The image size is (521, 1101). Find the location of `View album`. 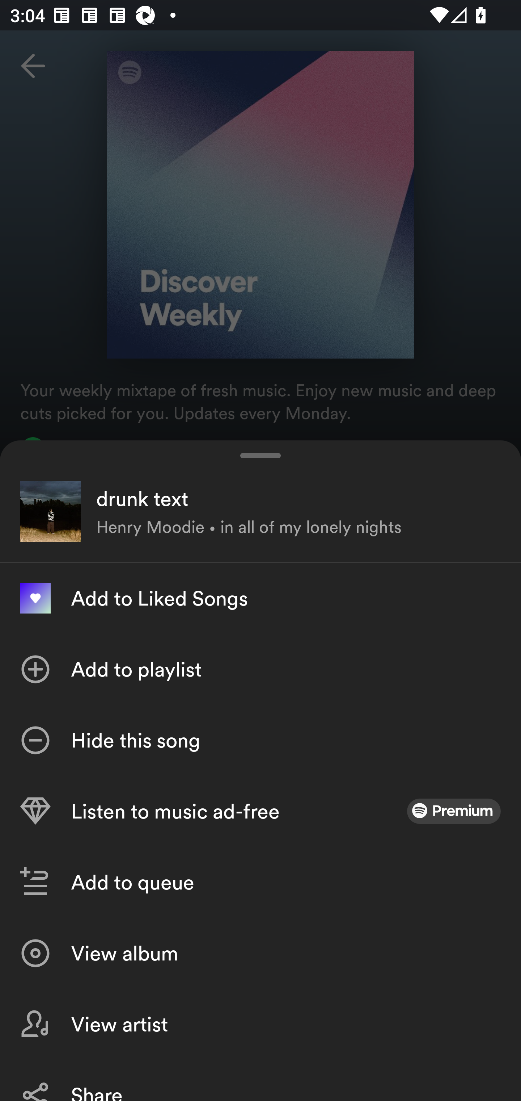

View album is located at coordinates (260, 953).